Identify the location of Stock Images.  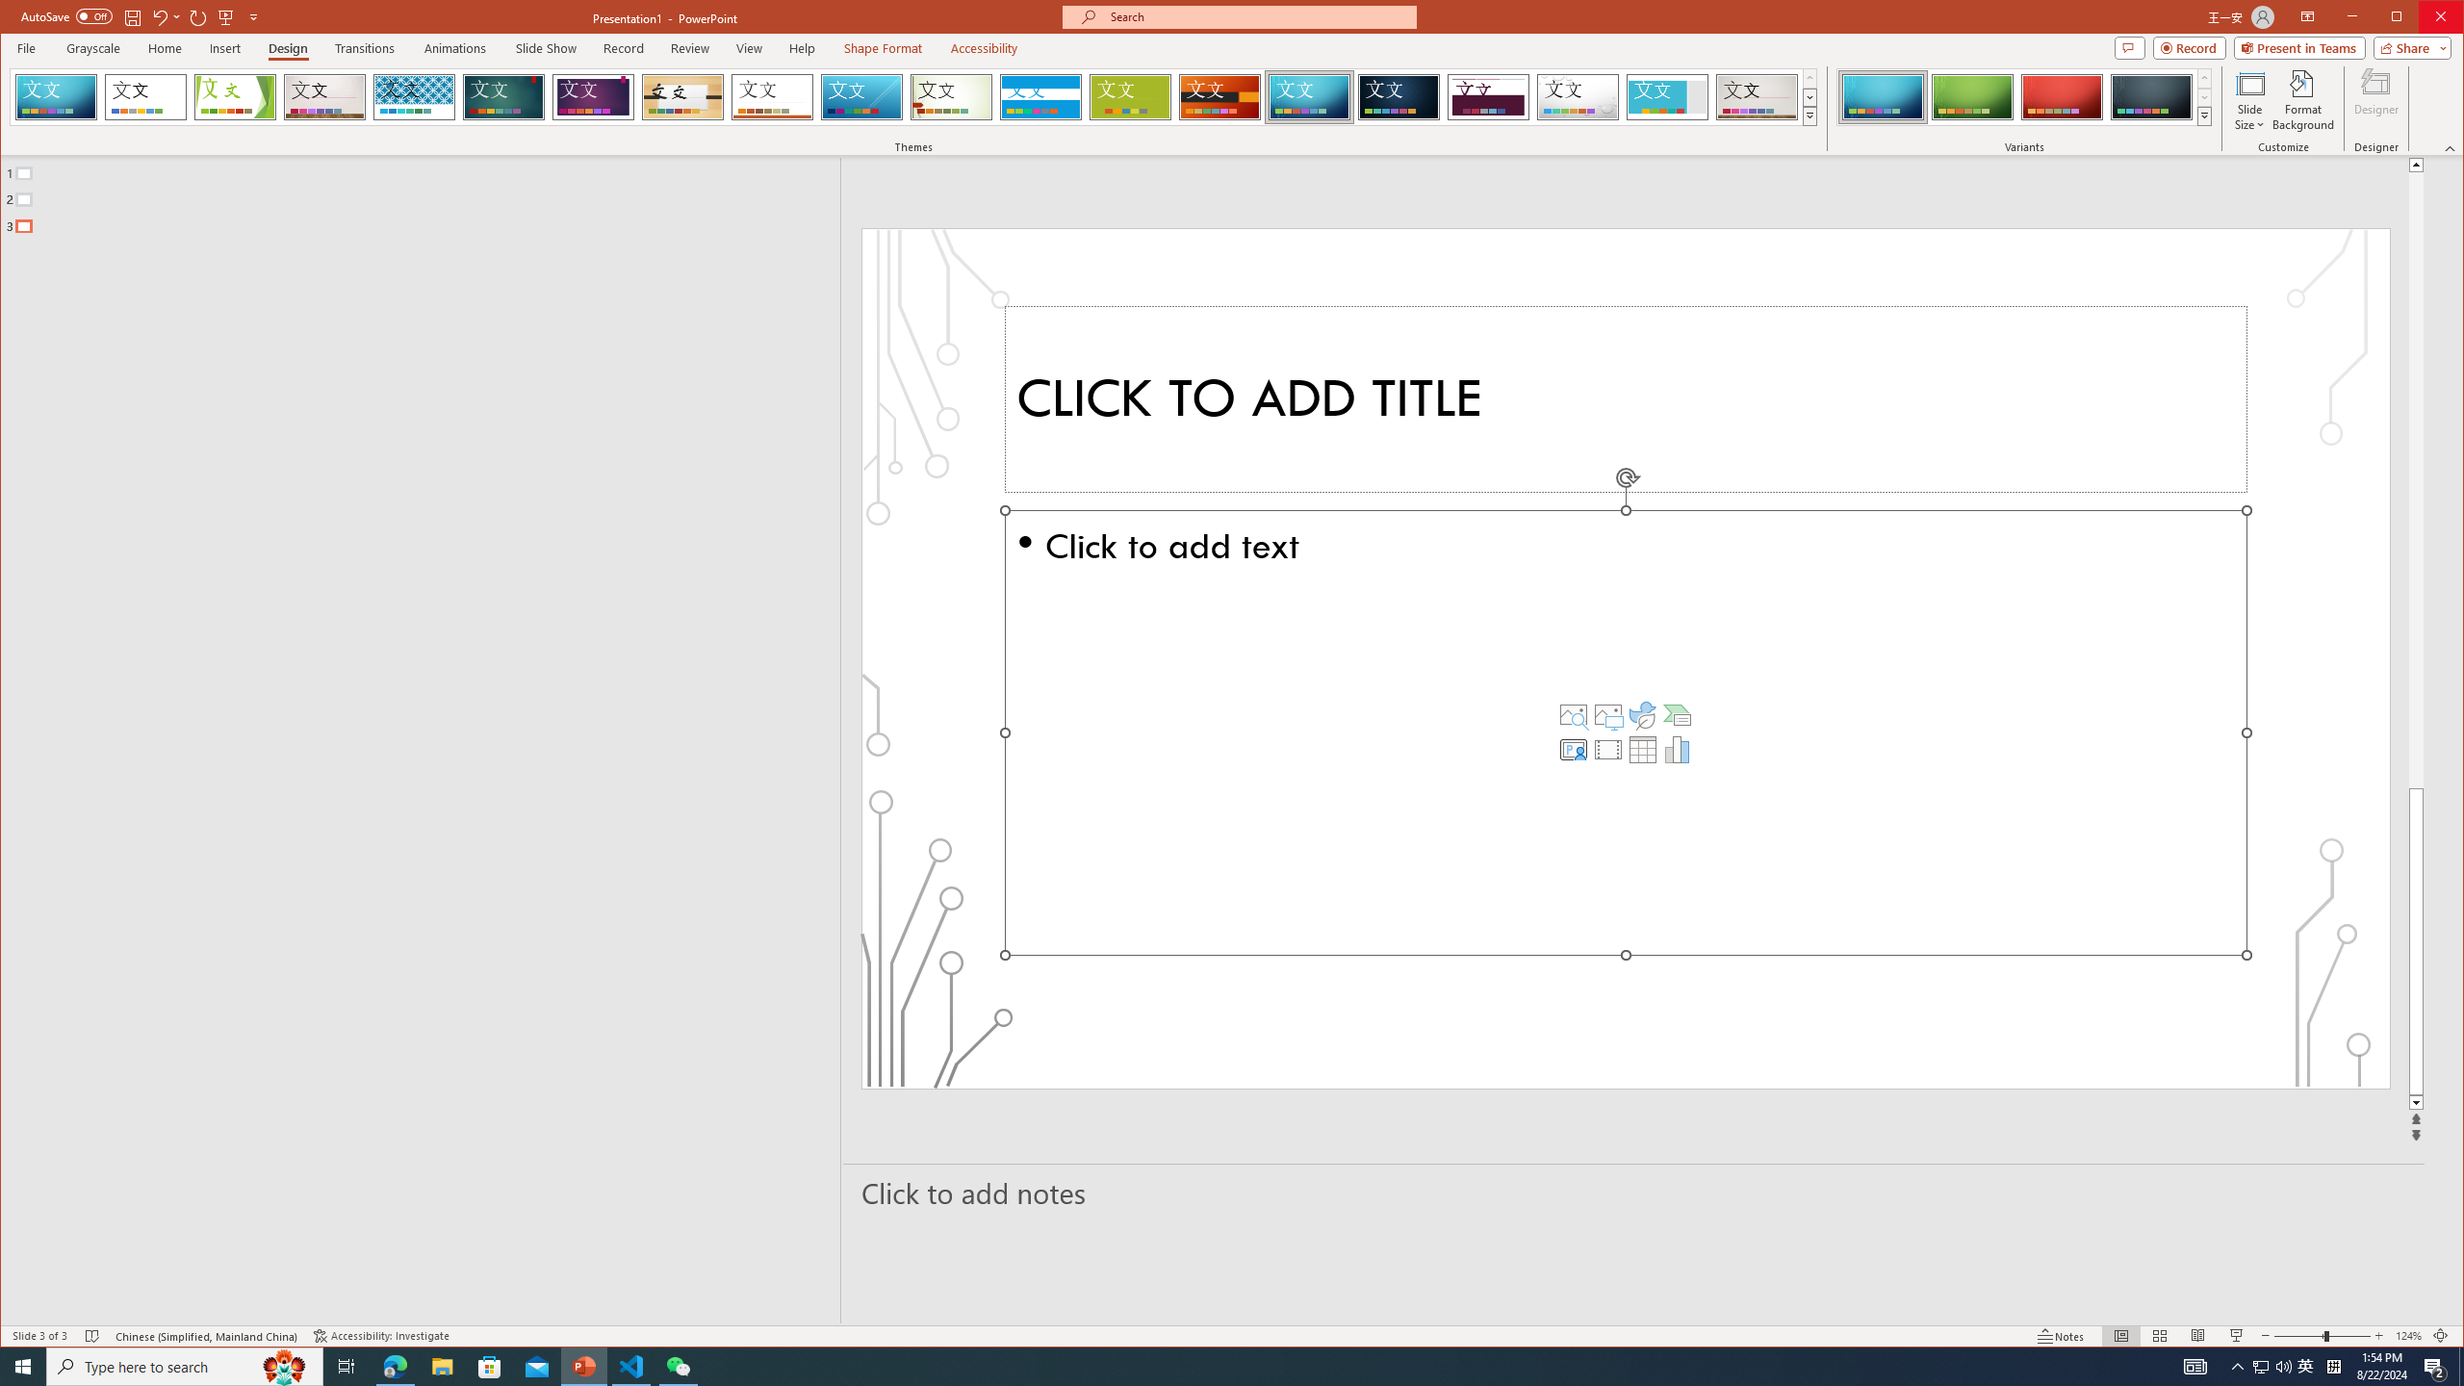
(1573, 714).